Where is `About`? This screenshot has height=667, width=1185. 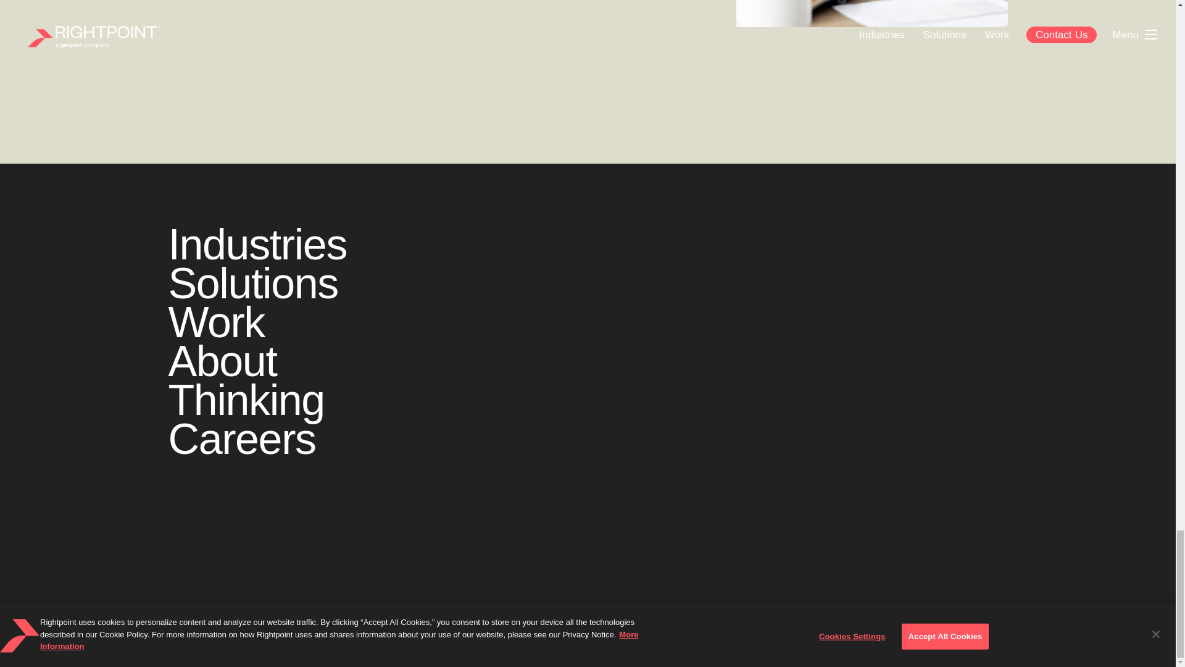
About is located at coordinates (222, 361).